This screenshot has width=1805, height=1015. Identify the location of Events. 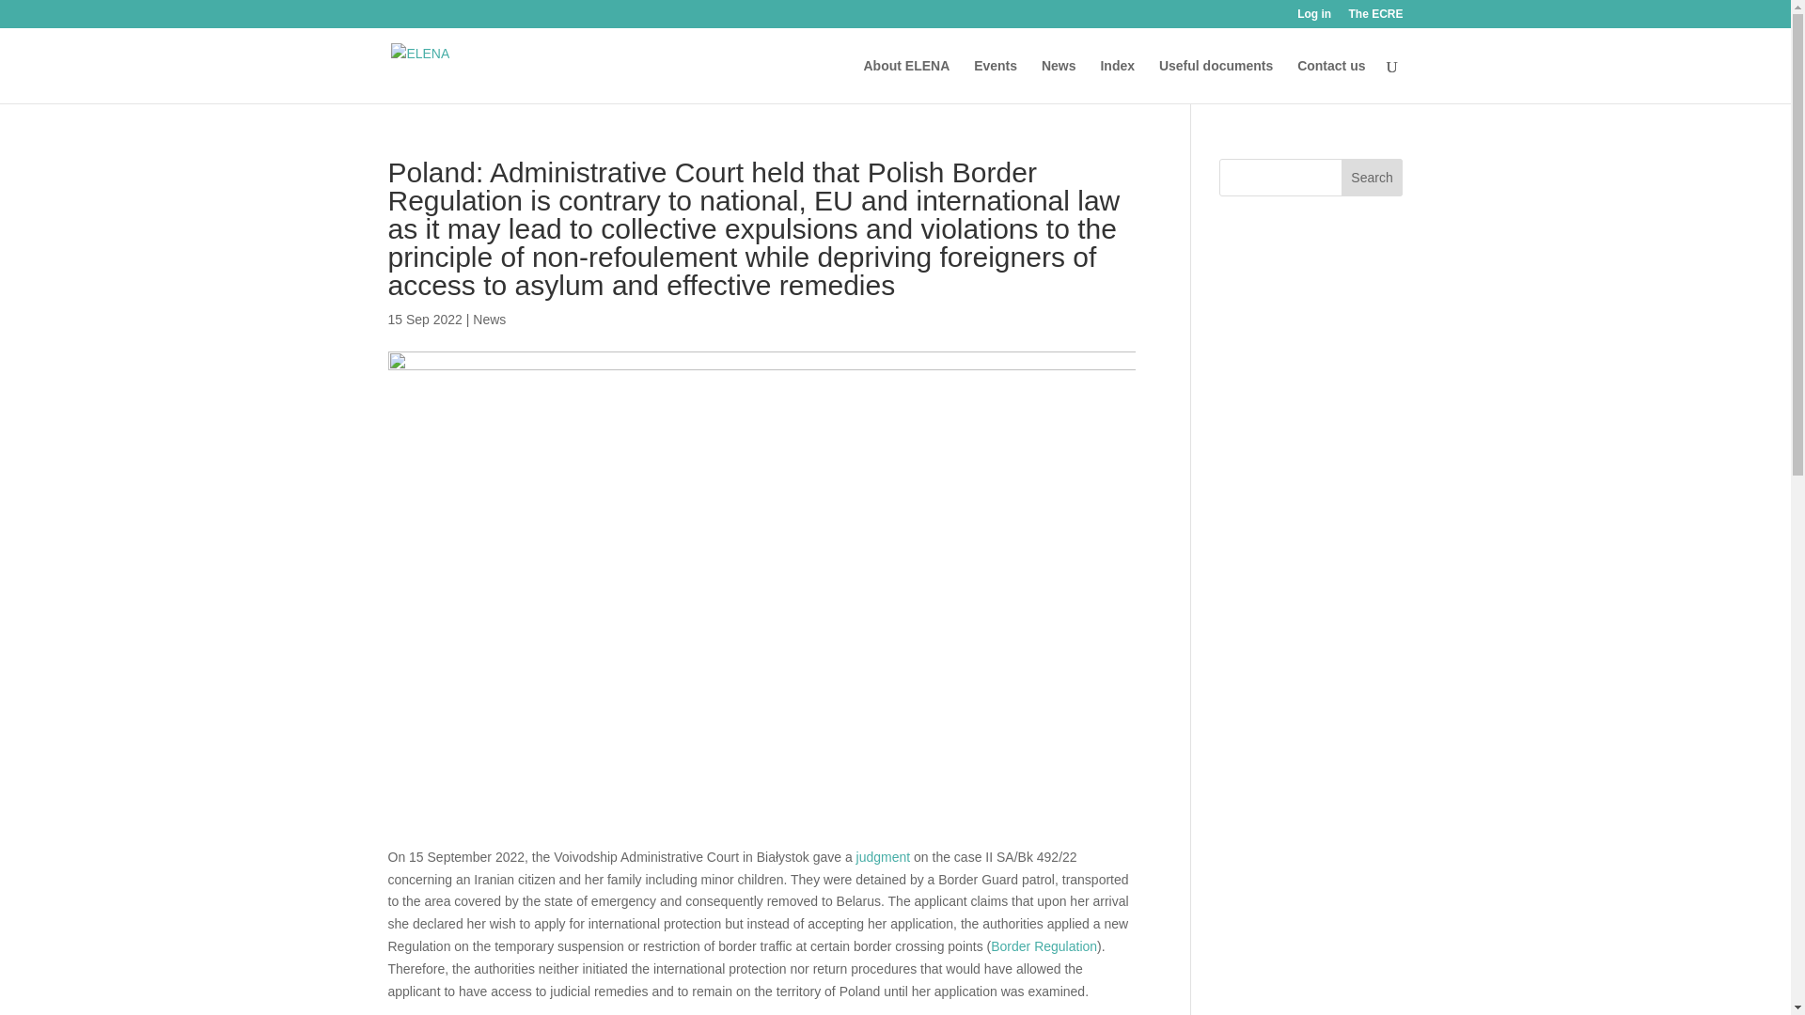
(996, 81).